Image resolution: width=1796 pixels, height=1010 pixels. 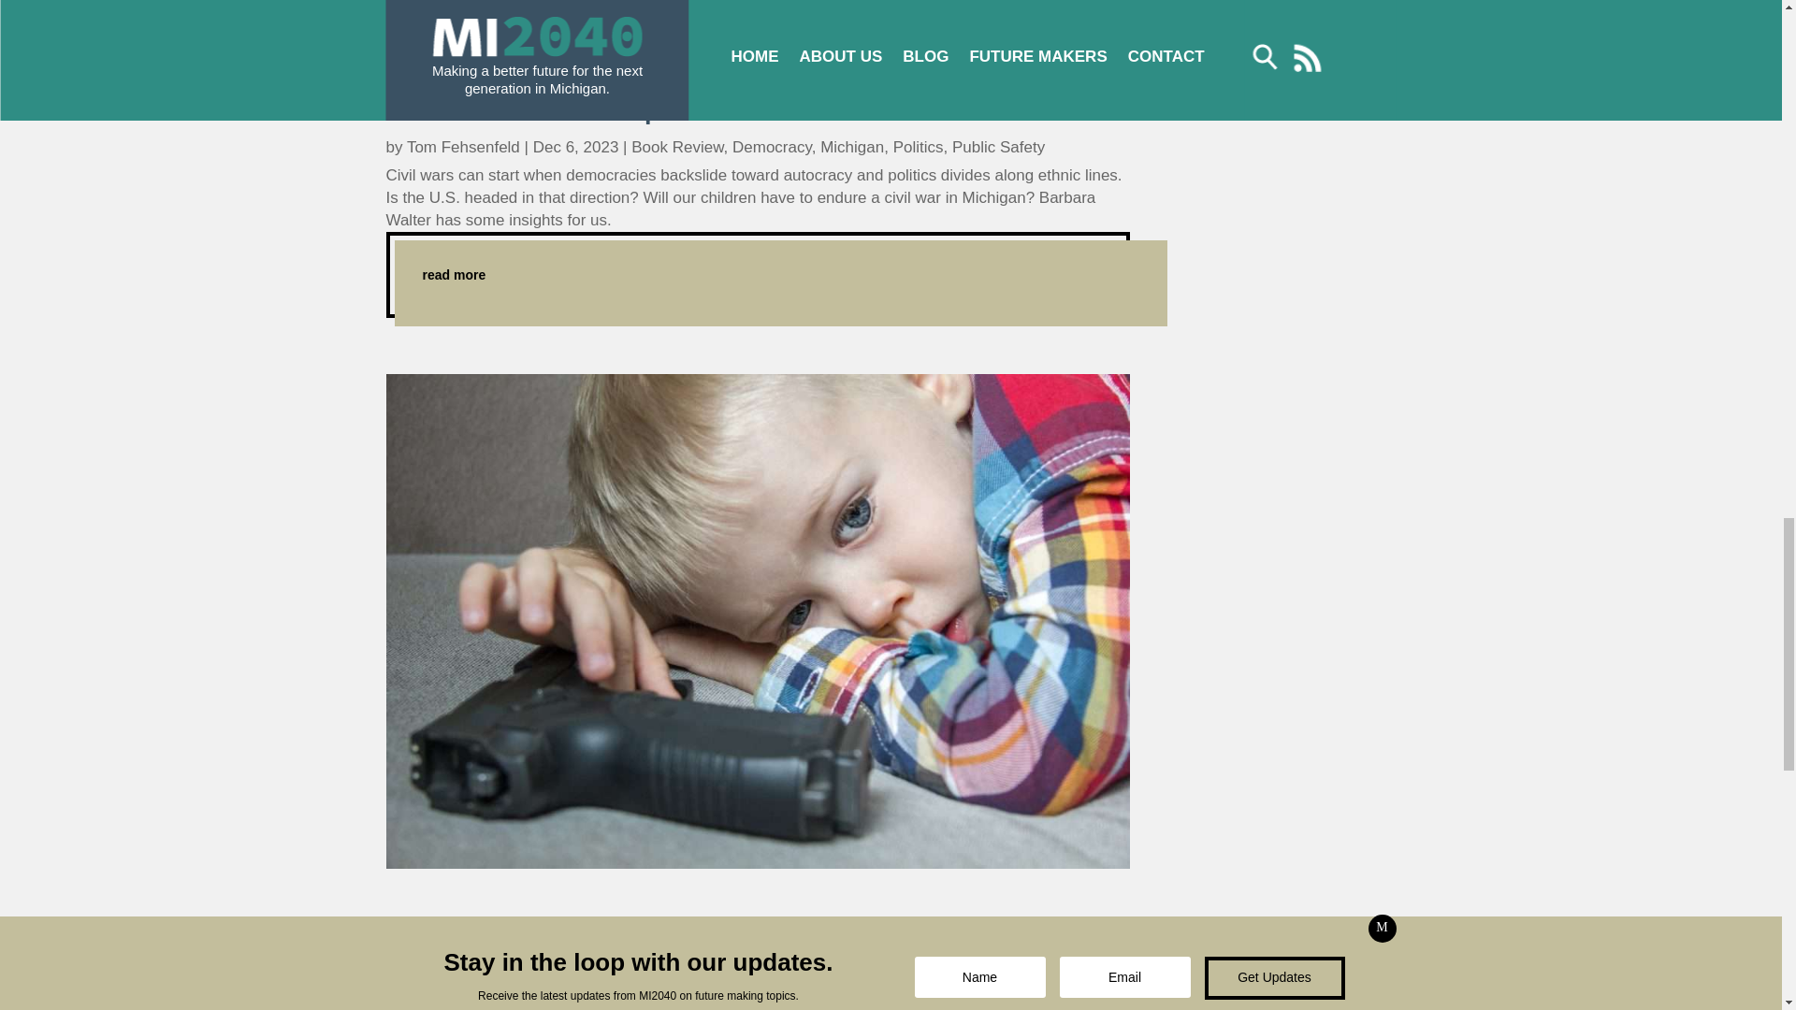 I want to click on Hope to Stem Gun Violence For The Next Generation, so click(x=702, y=928).